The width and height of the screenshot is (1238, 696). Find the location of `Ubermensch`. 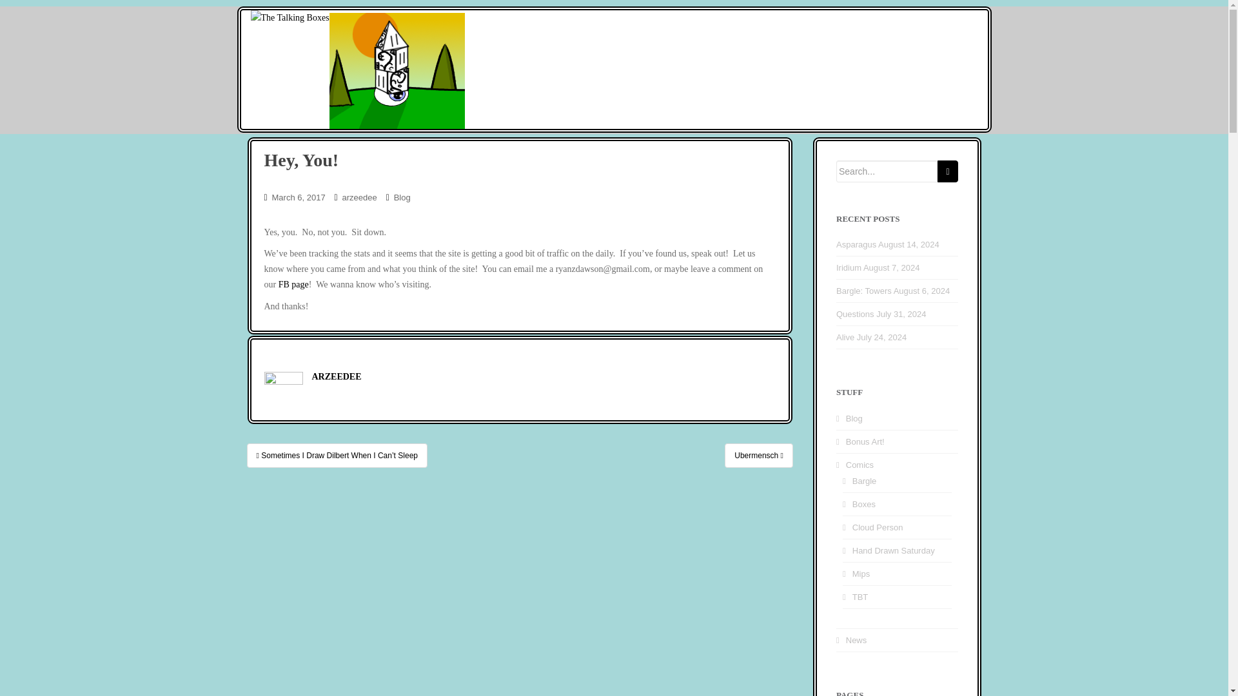

Ubermensch is located at coordinates (758, 455).